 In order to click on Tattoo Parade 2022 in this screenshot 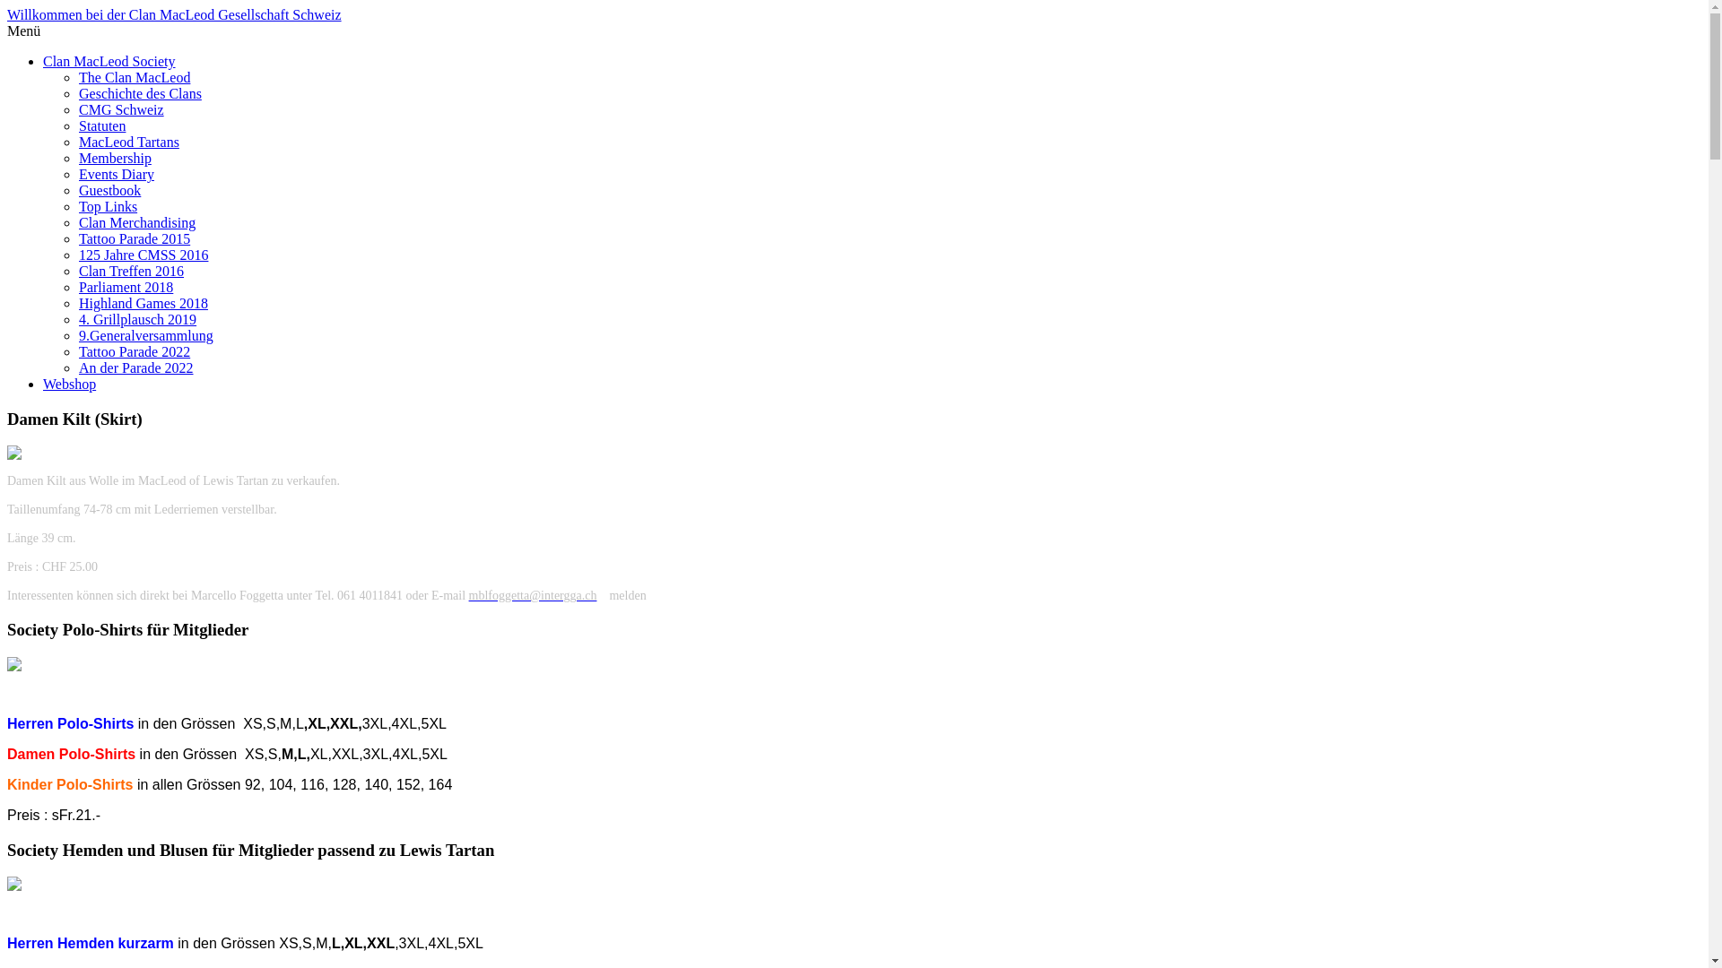, I will do `click(135, 351)`.